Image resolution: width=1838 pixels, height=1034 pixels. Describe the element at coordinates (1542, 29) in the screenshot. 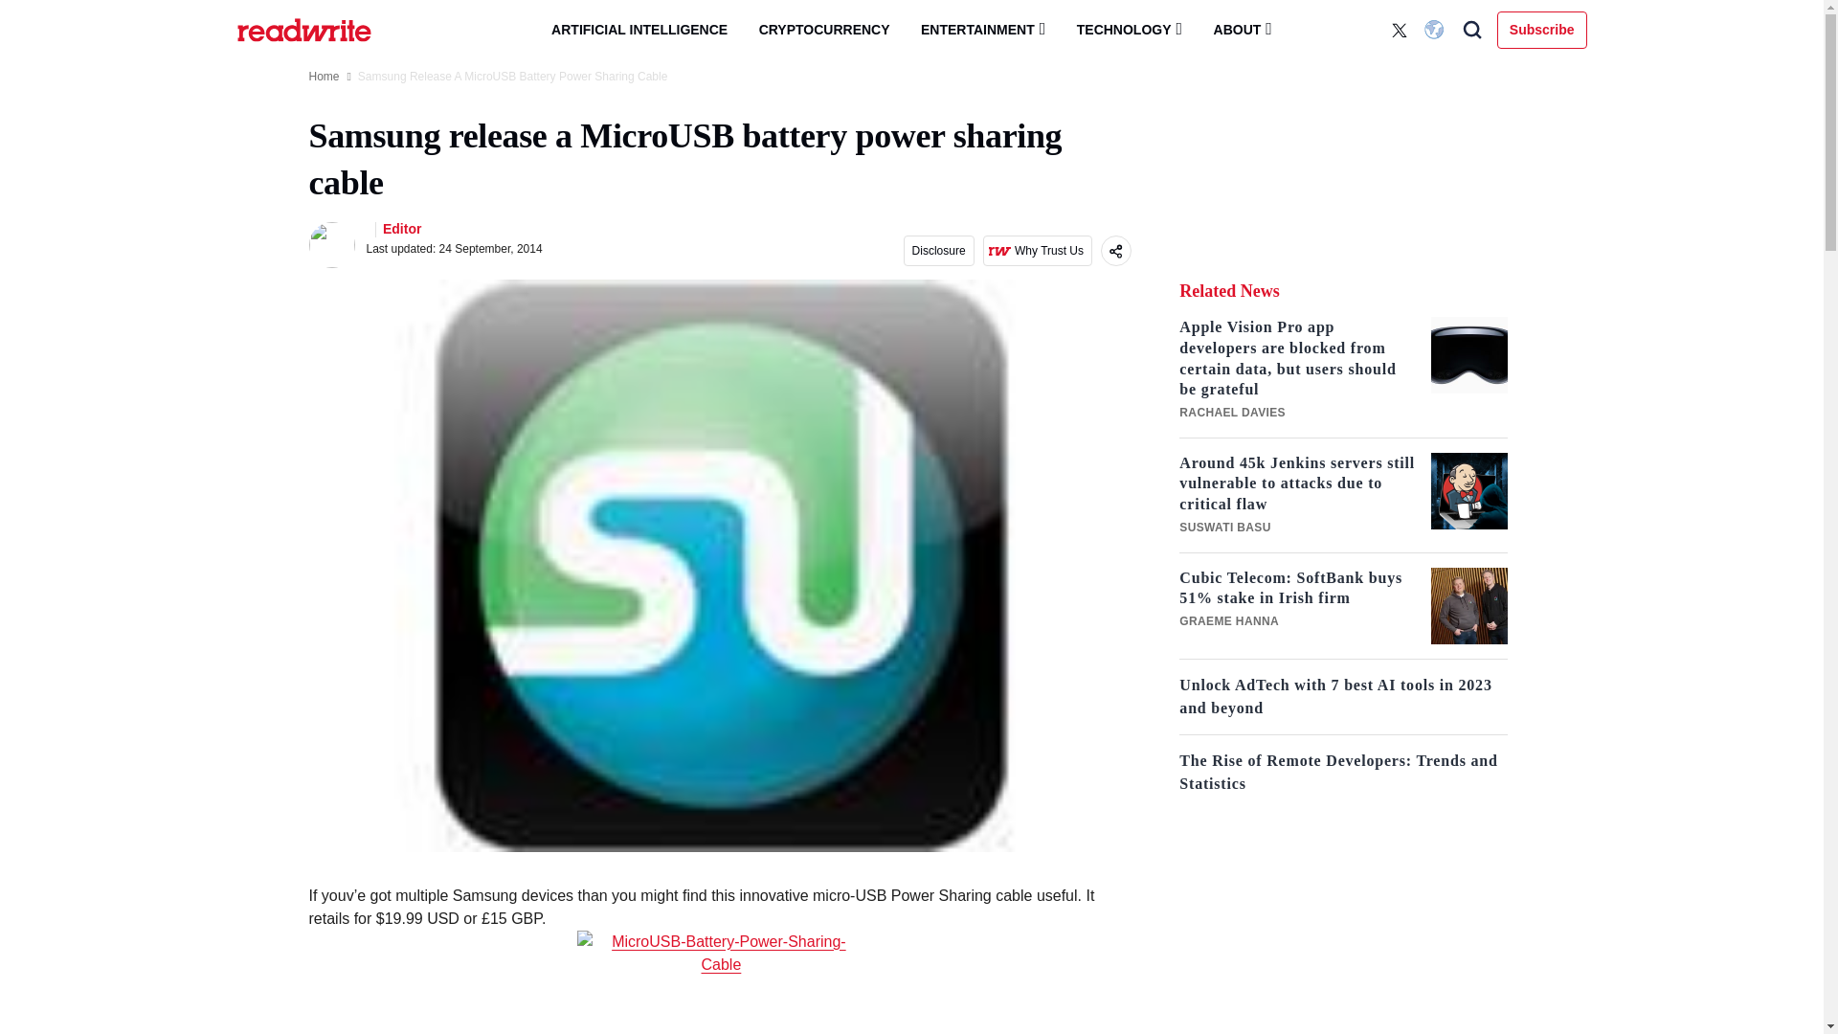

I see `Subscribe` at that location.